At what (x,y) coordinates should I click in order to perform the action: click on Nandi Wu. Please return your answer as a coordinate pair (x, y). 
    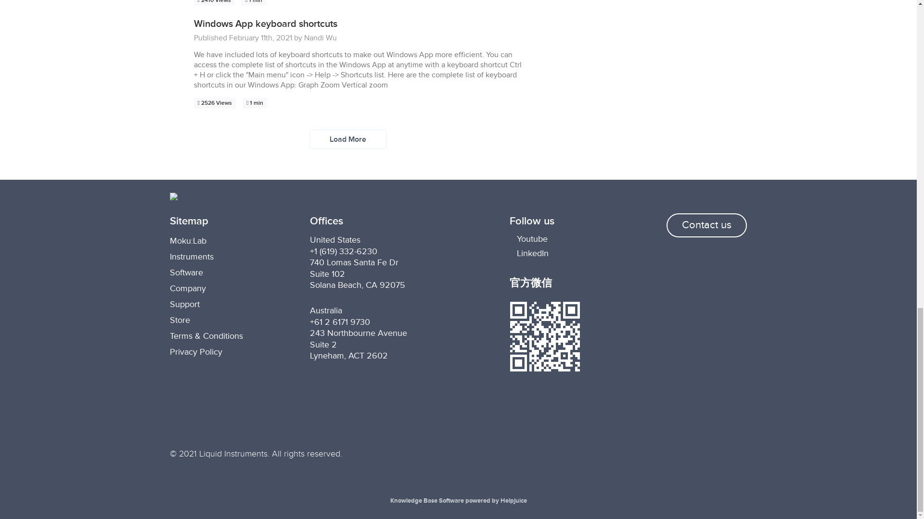
    Looking at the image, I should click on (321, 37).